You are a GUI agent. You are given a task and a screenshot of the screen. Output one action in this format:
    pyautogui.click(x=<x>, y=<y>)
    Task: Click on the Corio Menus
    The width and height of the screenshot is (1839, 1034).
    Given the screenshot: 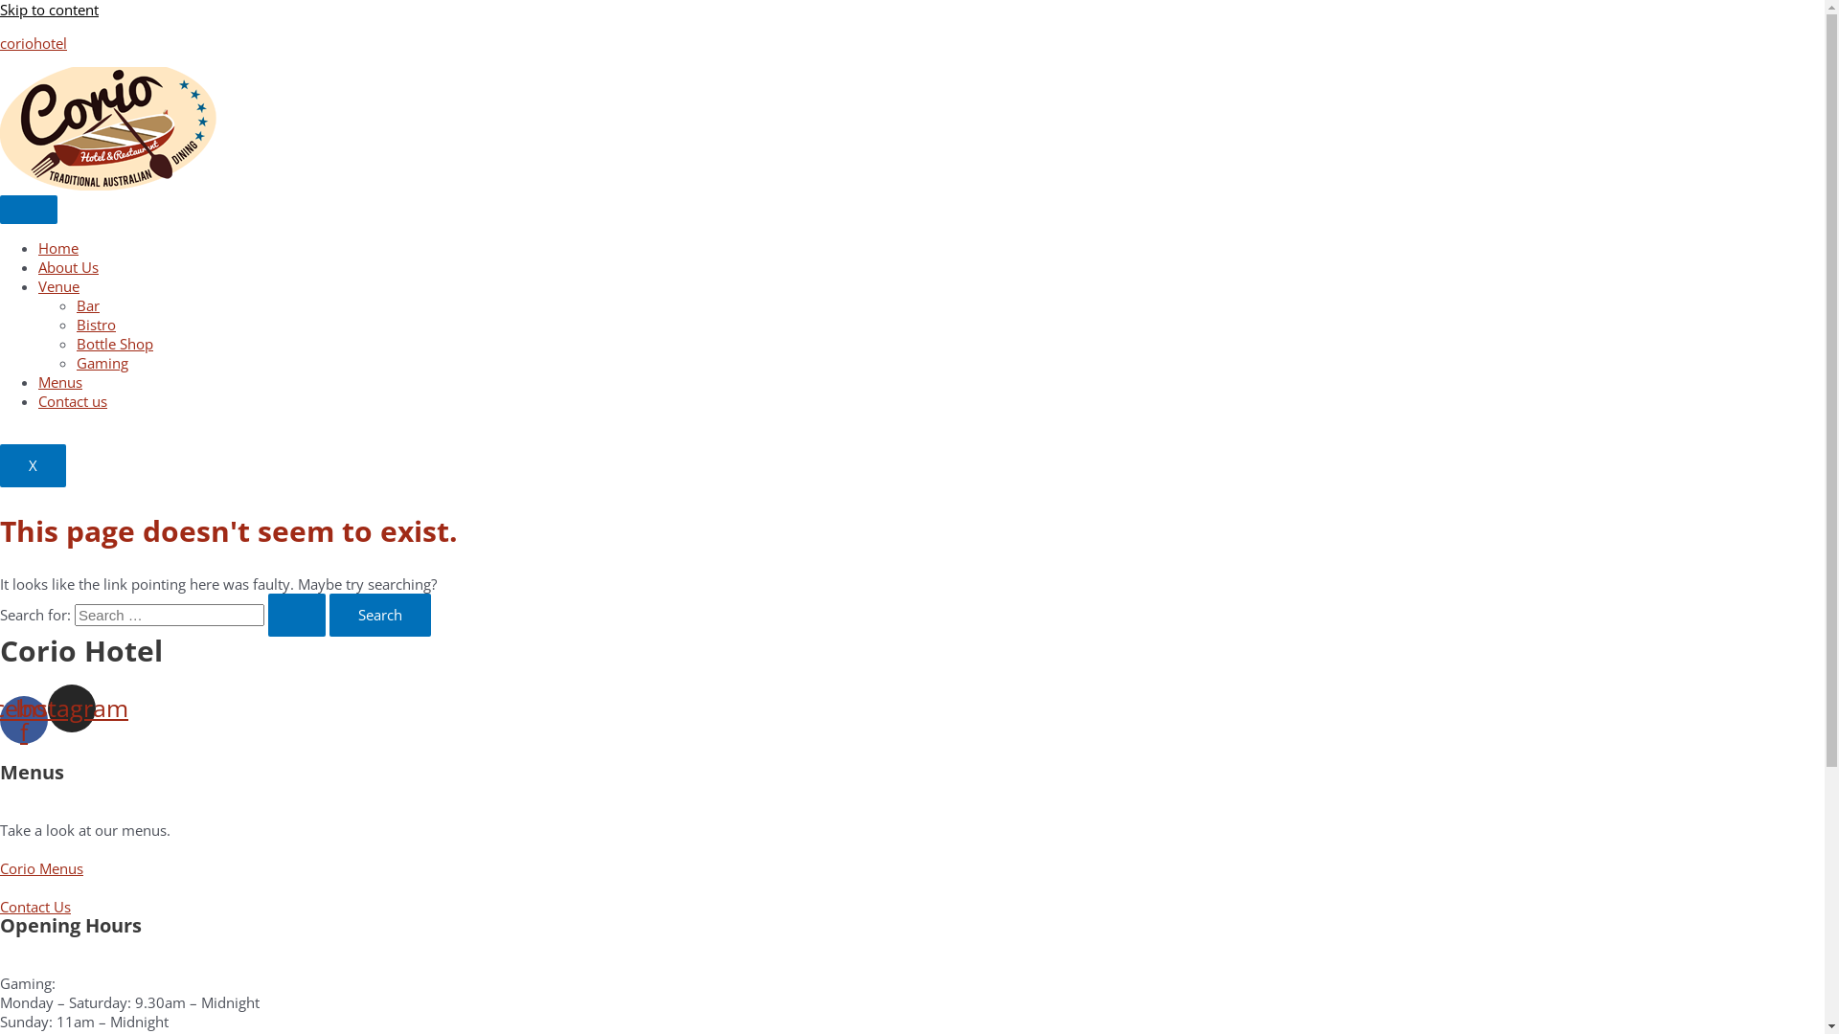 What is the action you would take?
    pyautogui.click(x=42, y=868)
    